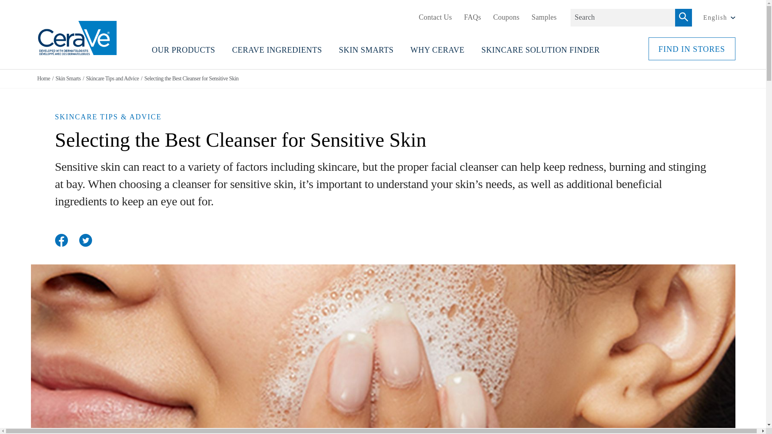 The width and height of the screenshot is (772, 434). What do you see at coordinates (110, 79) in the screenshot?
I see `Skincare Tips and Advice` at bounding box center [110, 79].